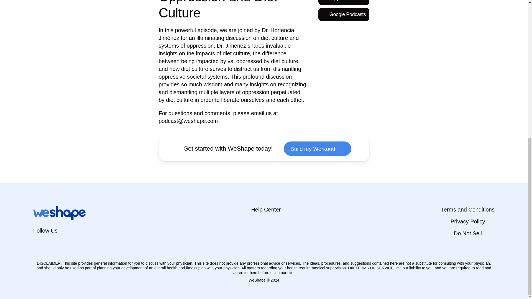  I want to click on TERMS OF SERVICE, so click(374, 268).